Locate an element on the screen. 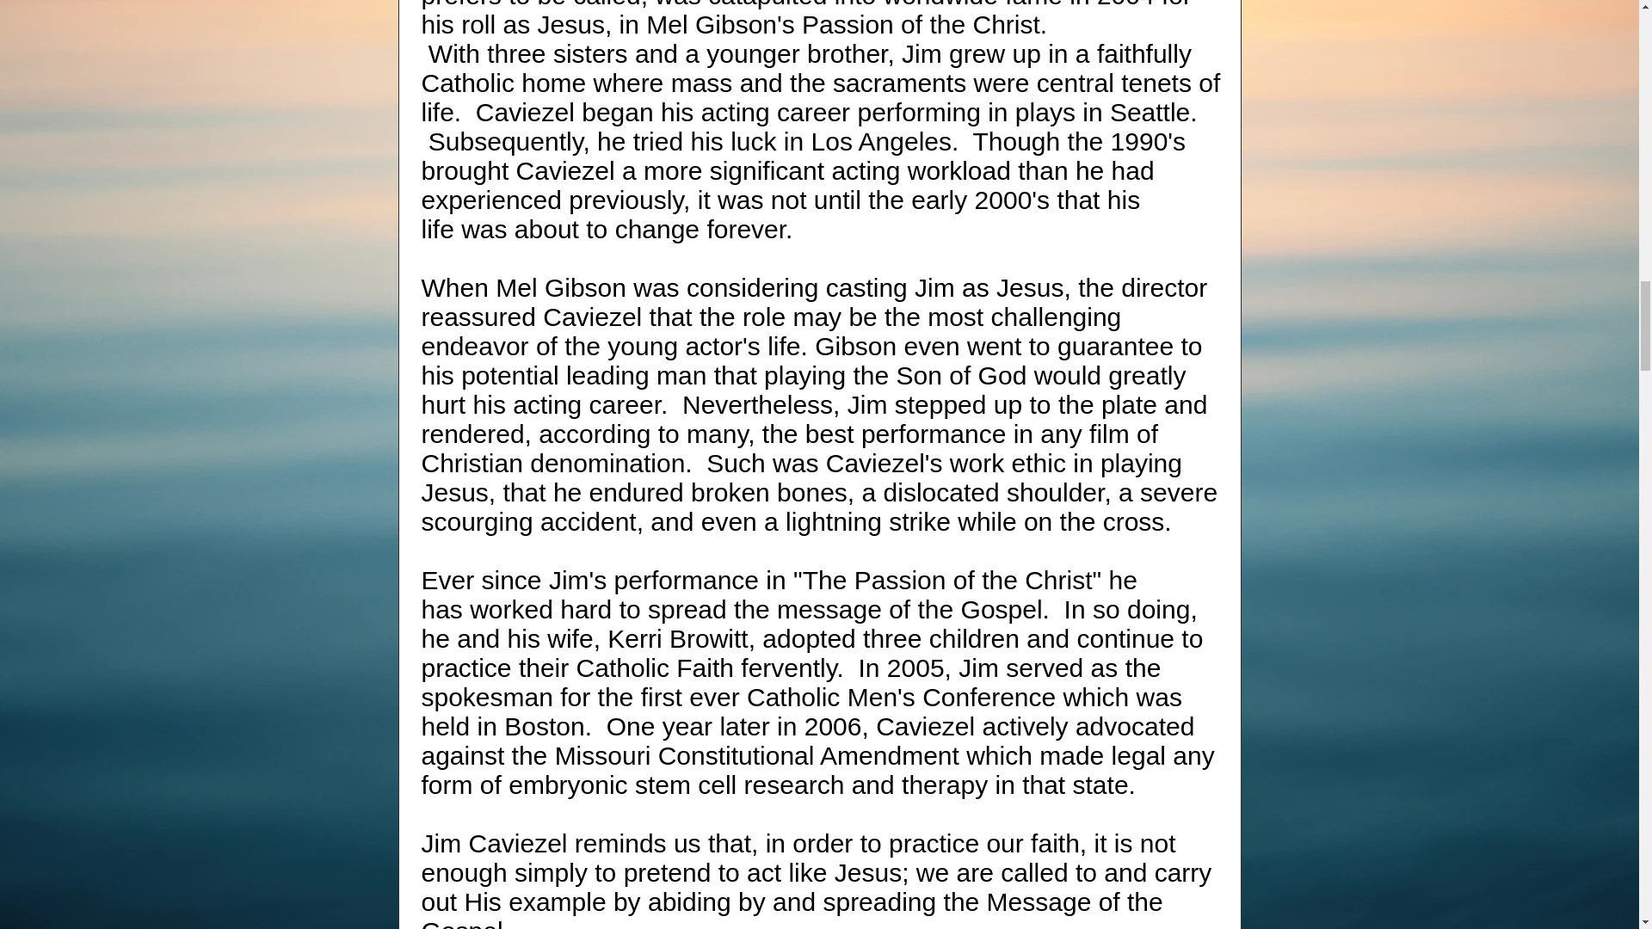 This screenshot has height=929, width=1652. Missouri Constitutional Amendment is located at coordinates (757, 755).